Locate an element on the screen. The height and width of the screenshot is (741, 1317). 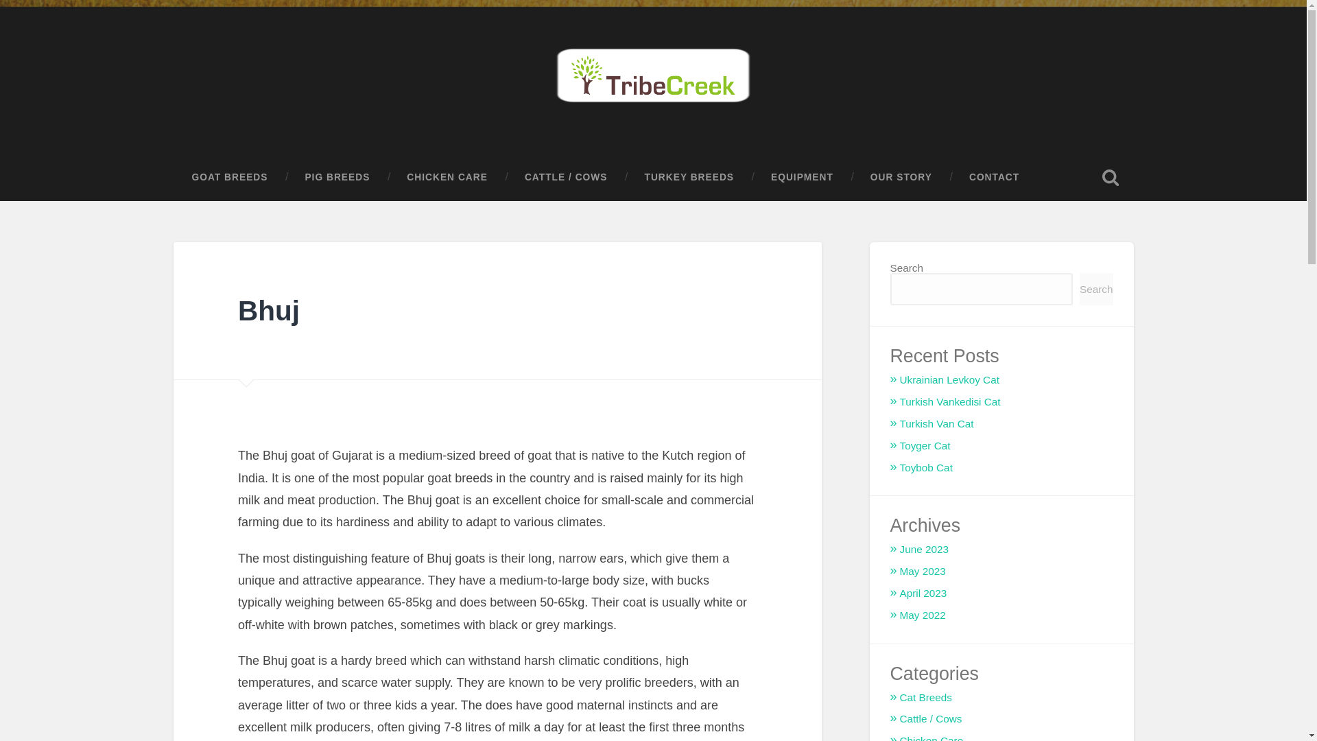
CHICKEN CARE is located at coordinates (447, 177).